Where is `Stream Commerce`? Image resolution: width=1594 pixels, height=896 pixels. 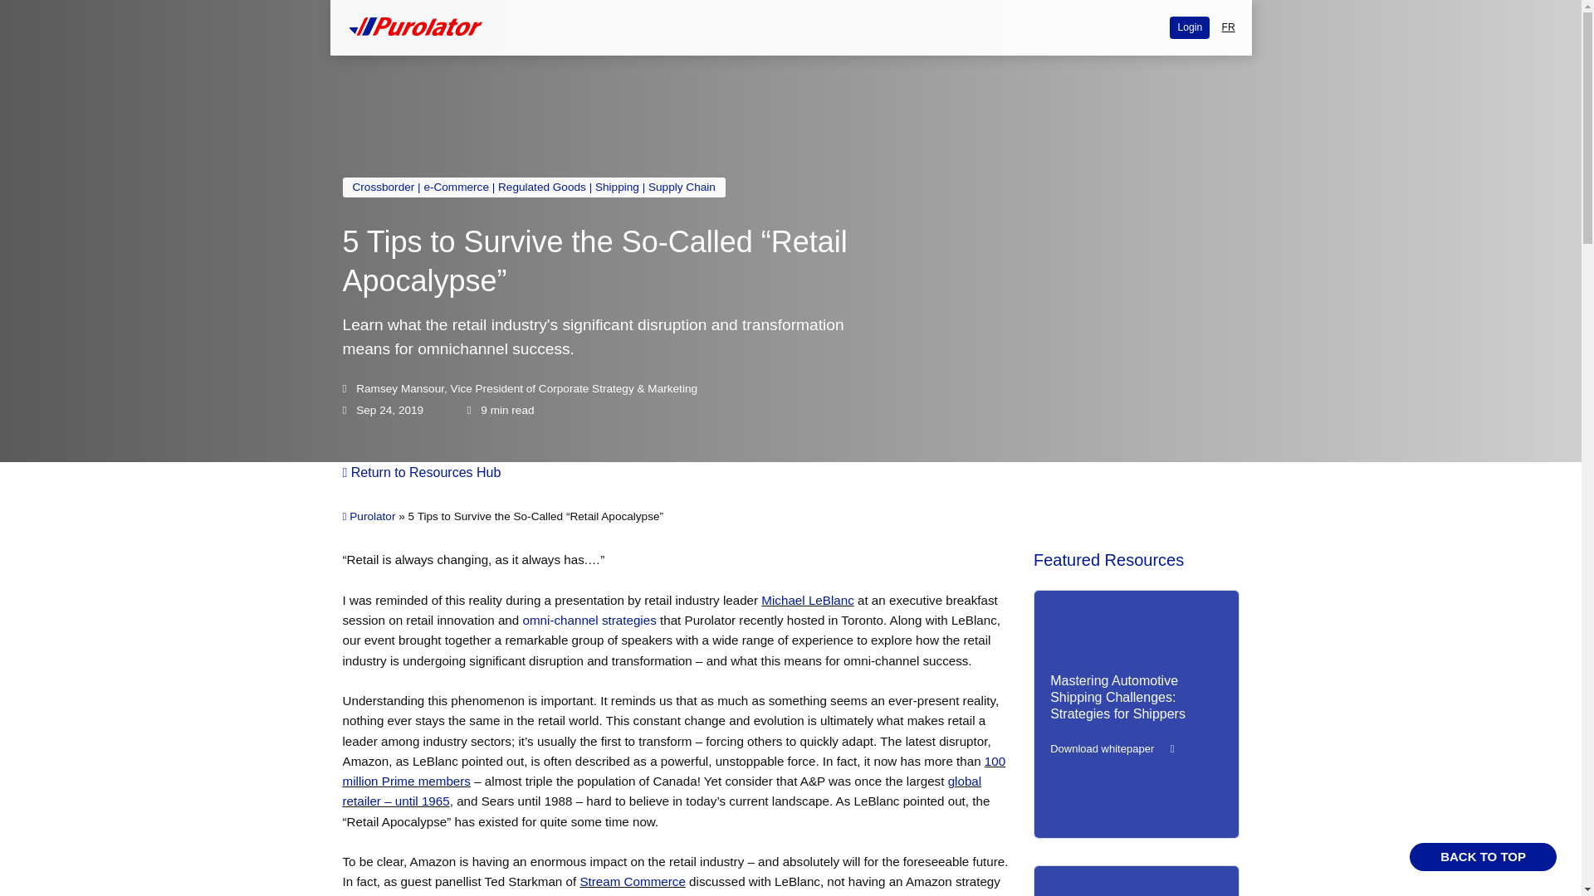 Stream Commerce is located at coordinates (633, 881).